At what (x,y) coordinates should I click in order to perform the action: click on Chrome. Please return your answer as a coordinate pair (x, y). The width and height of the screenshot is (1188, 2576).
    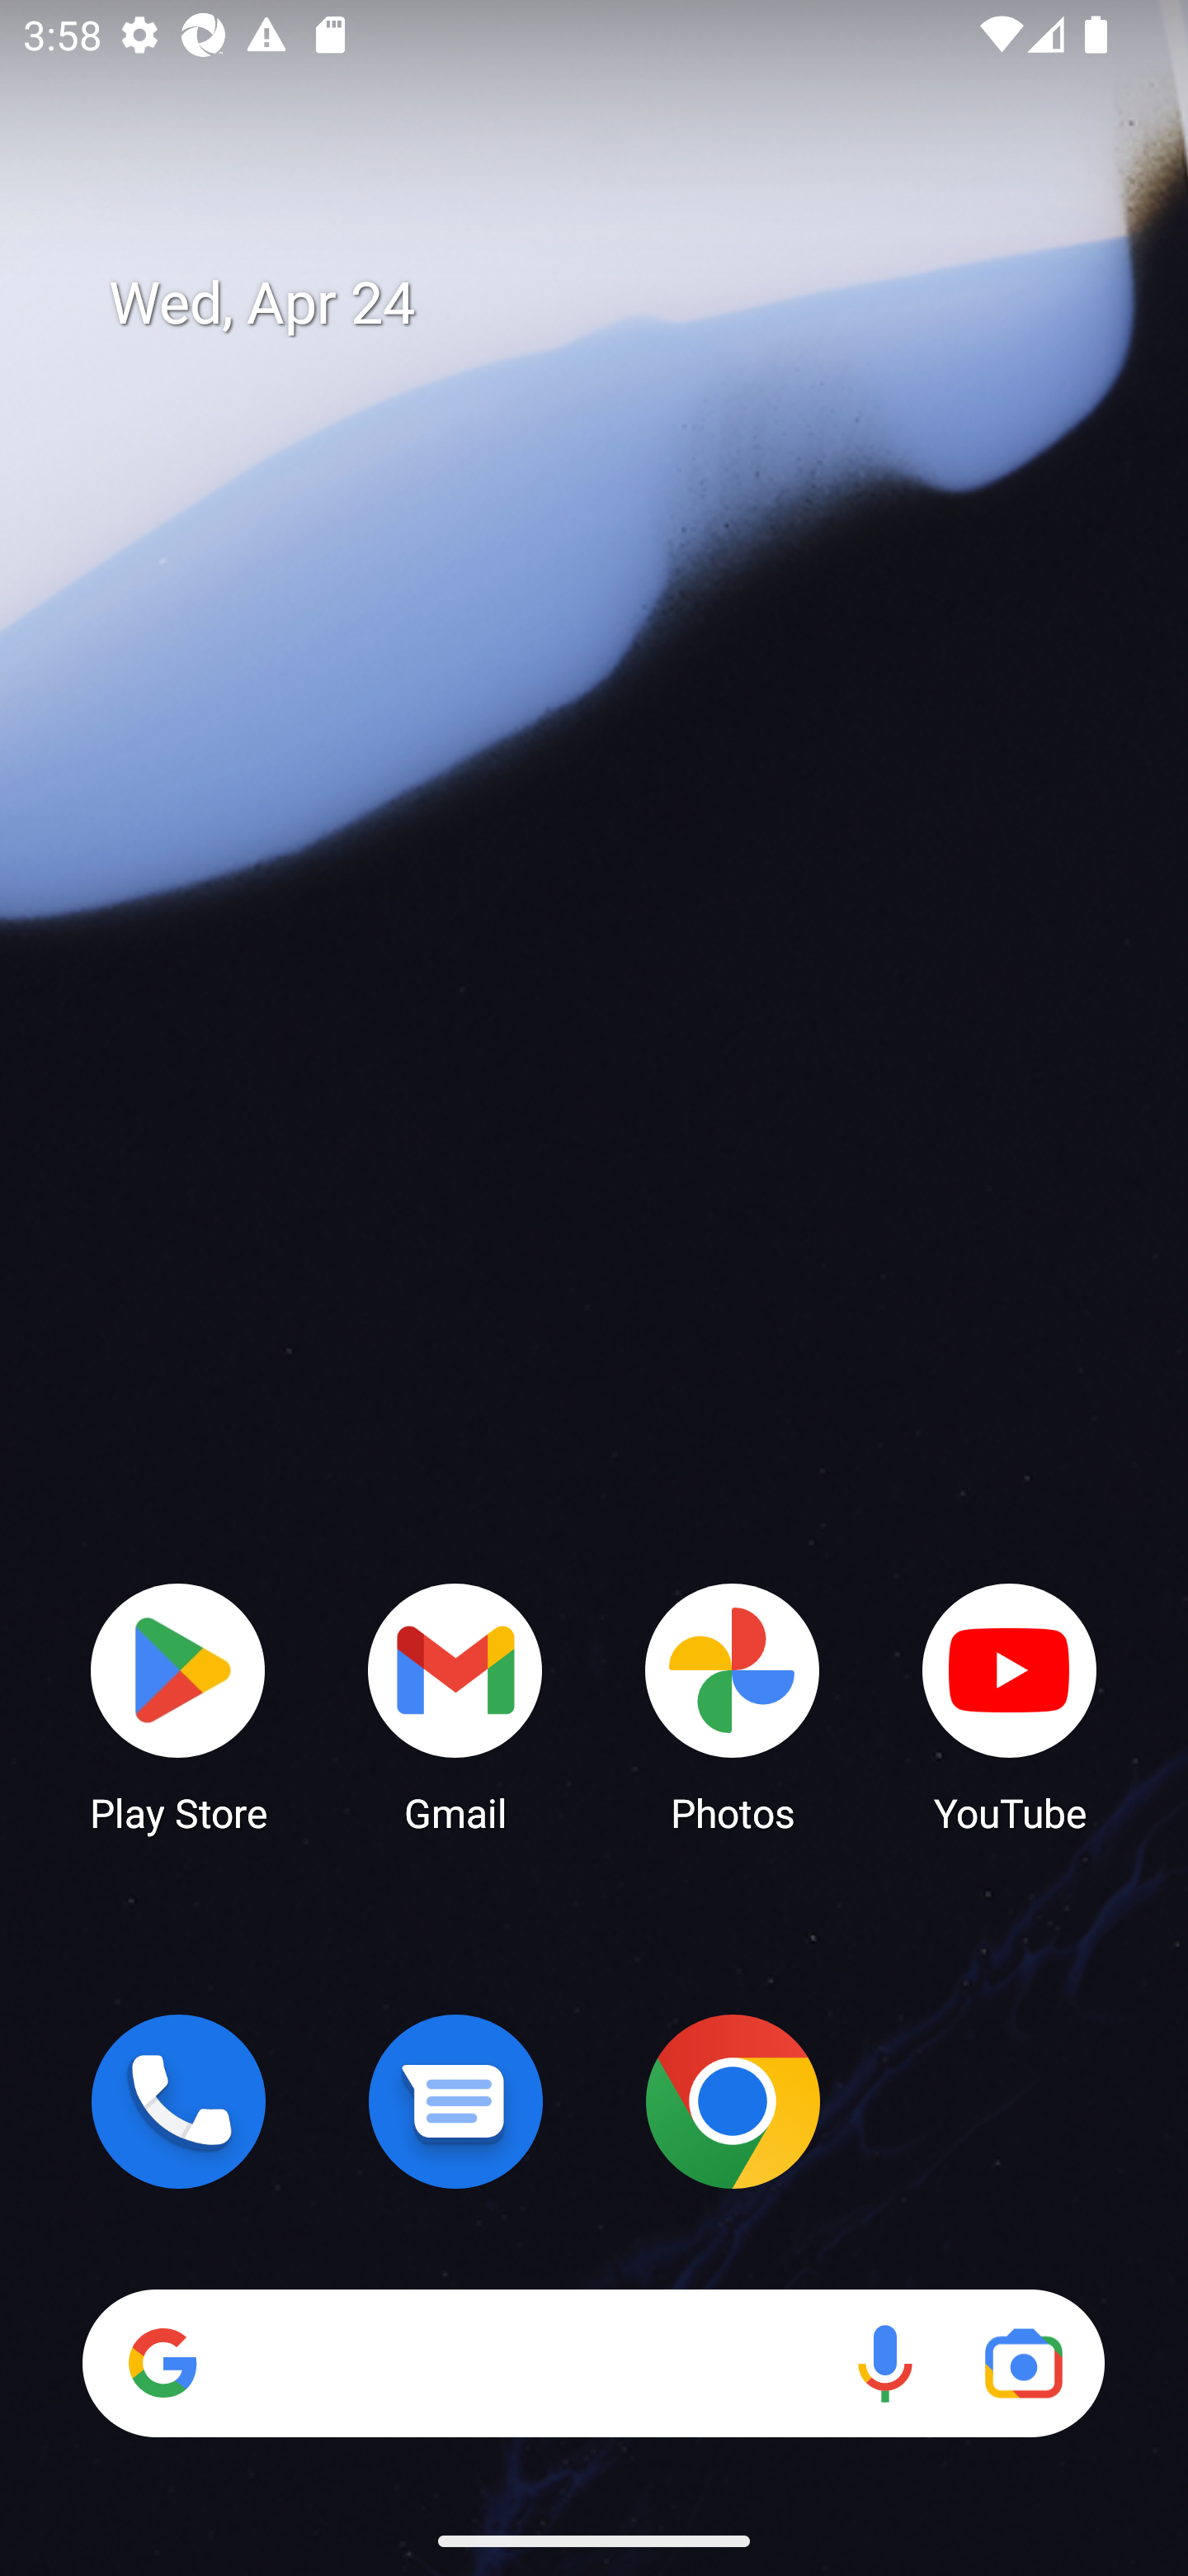
    Looking at the image, I should click on (733, 2101).